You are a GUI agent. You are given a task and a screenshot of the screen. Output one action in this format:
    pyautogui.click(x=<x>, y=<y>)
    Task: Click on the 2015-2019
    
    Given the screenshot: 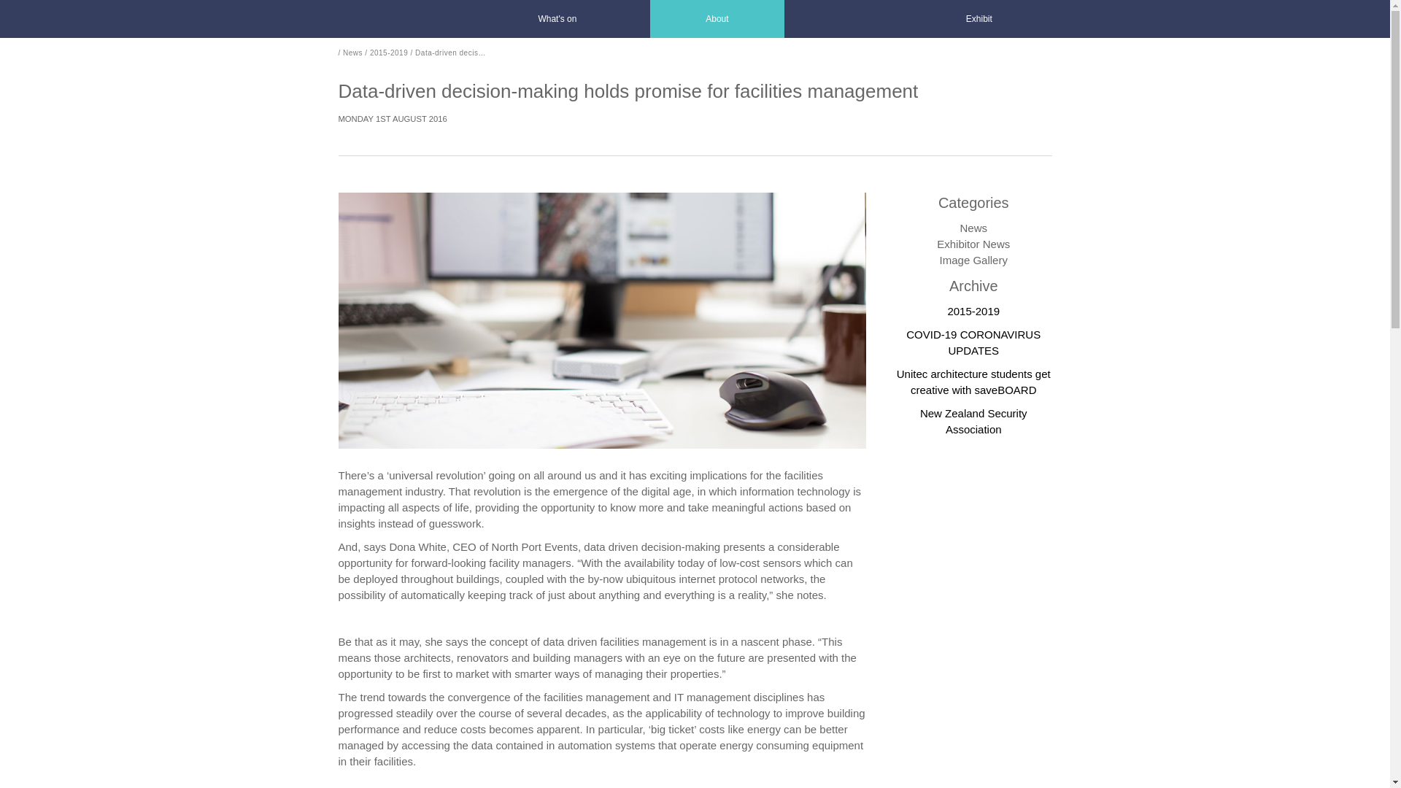 What is the action you would take?
    pyautogui.click(x=973, y=311)
    